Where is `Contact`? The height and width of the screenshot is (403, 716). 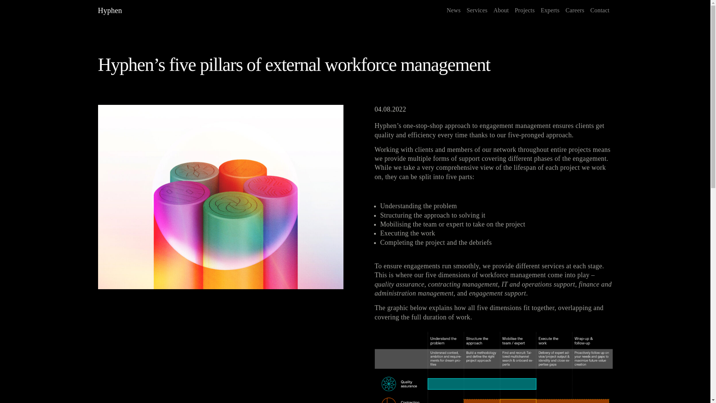 Contact is located at coordinates (600, 10).